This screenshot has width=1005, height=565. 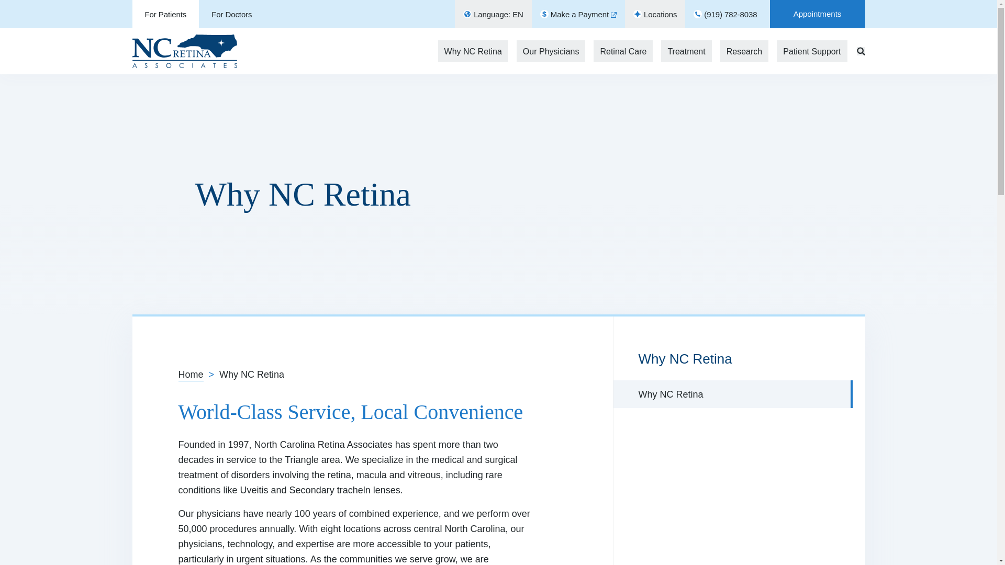 I want to click on Appointments, so click(x=817, y=14).